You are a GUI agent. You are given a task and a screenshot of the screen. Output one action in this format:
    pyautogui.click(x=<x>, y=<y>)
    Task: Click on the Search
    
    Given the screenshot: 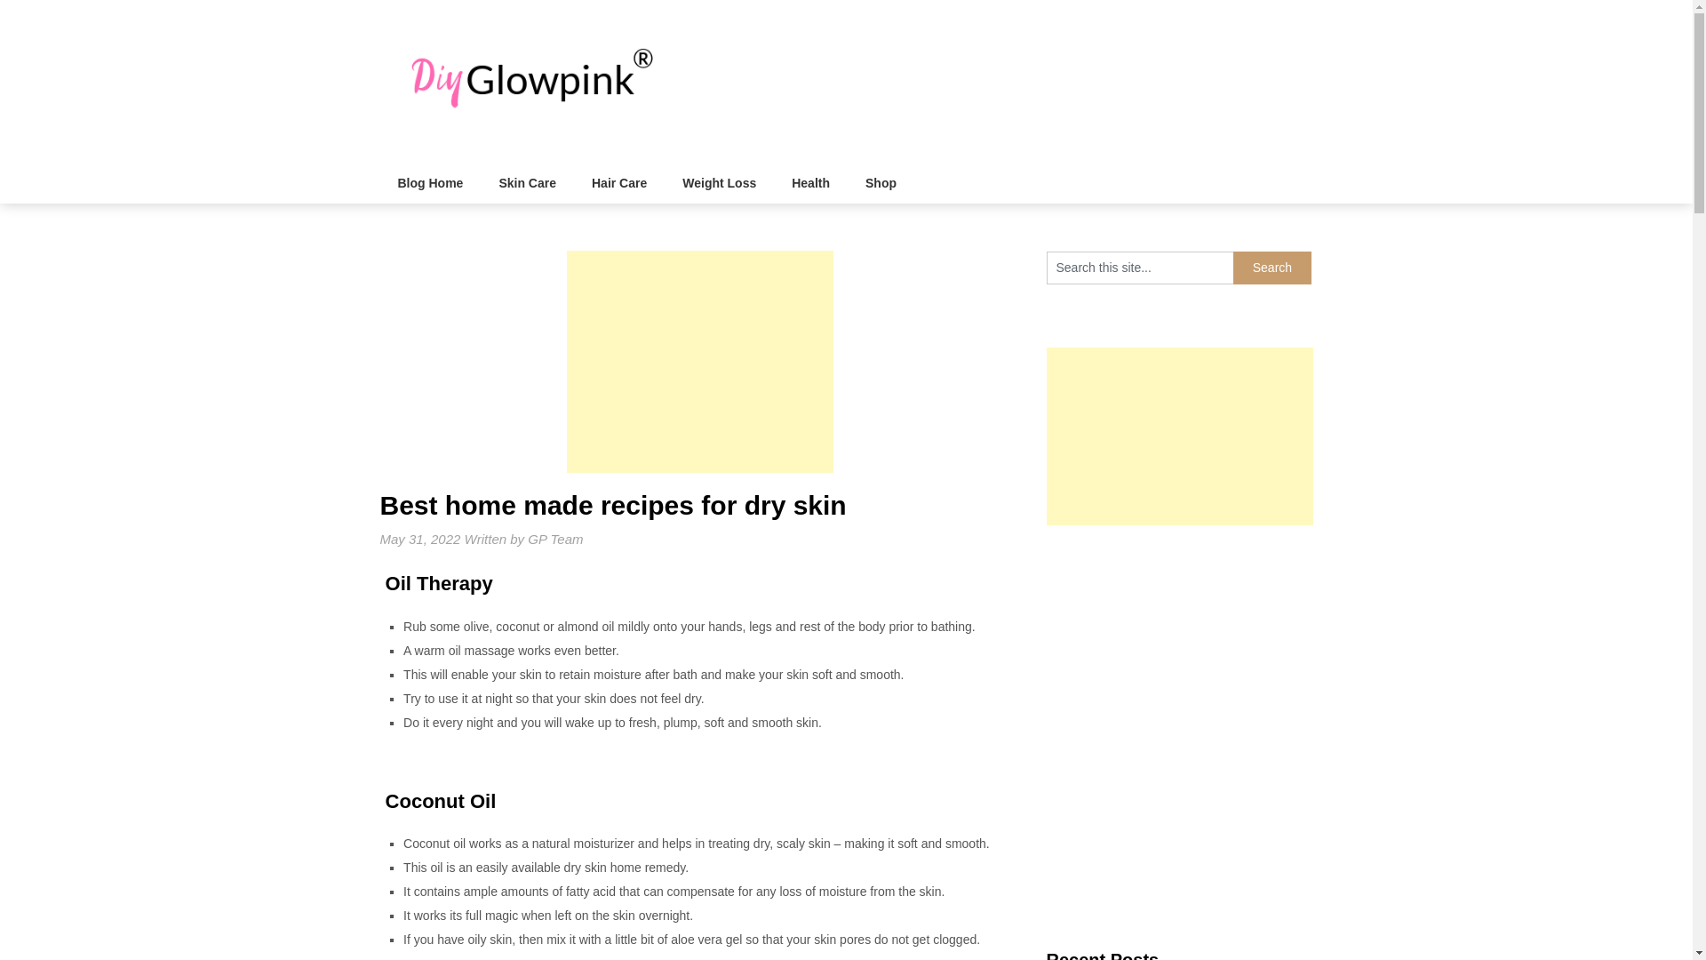 What is the action you would take?
    pyautogui.click(x=1272, y=267)
    